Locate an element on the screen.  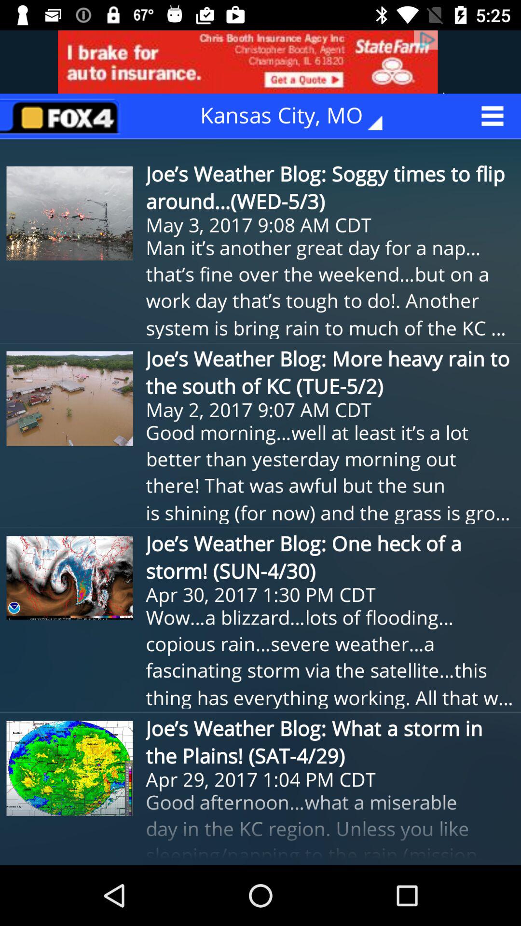
click on the image beside joes weather blog more heavy rain to the south of kctue52 is located at coordinates (70, 398).